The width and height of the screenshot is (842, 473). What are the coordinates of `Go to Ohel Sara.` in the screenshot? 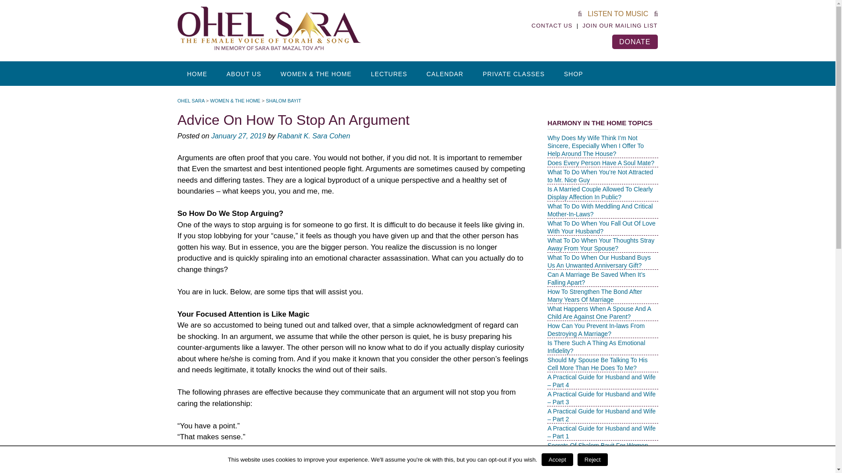 It's located at (190, 101).